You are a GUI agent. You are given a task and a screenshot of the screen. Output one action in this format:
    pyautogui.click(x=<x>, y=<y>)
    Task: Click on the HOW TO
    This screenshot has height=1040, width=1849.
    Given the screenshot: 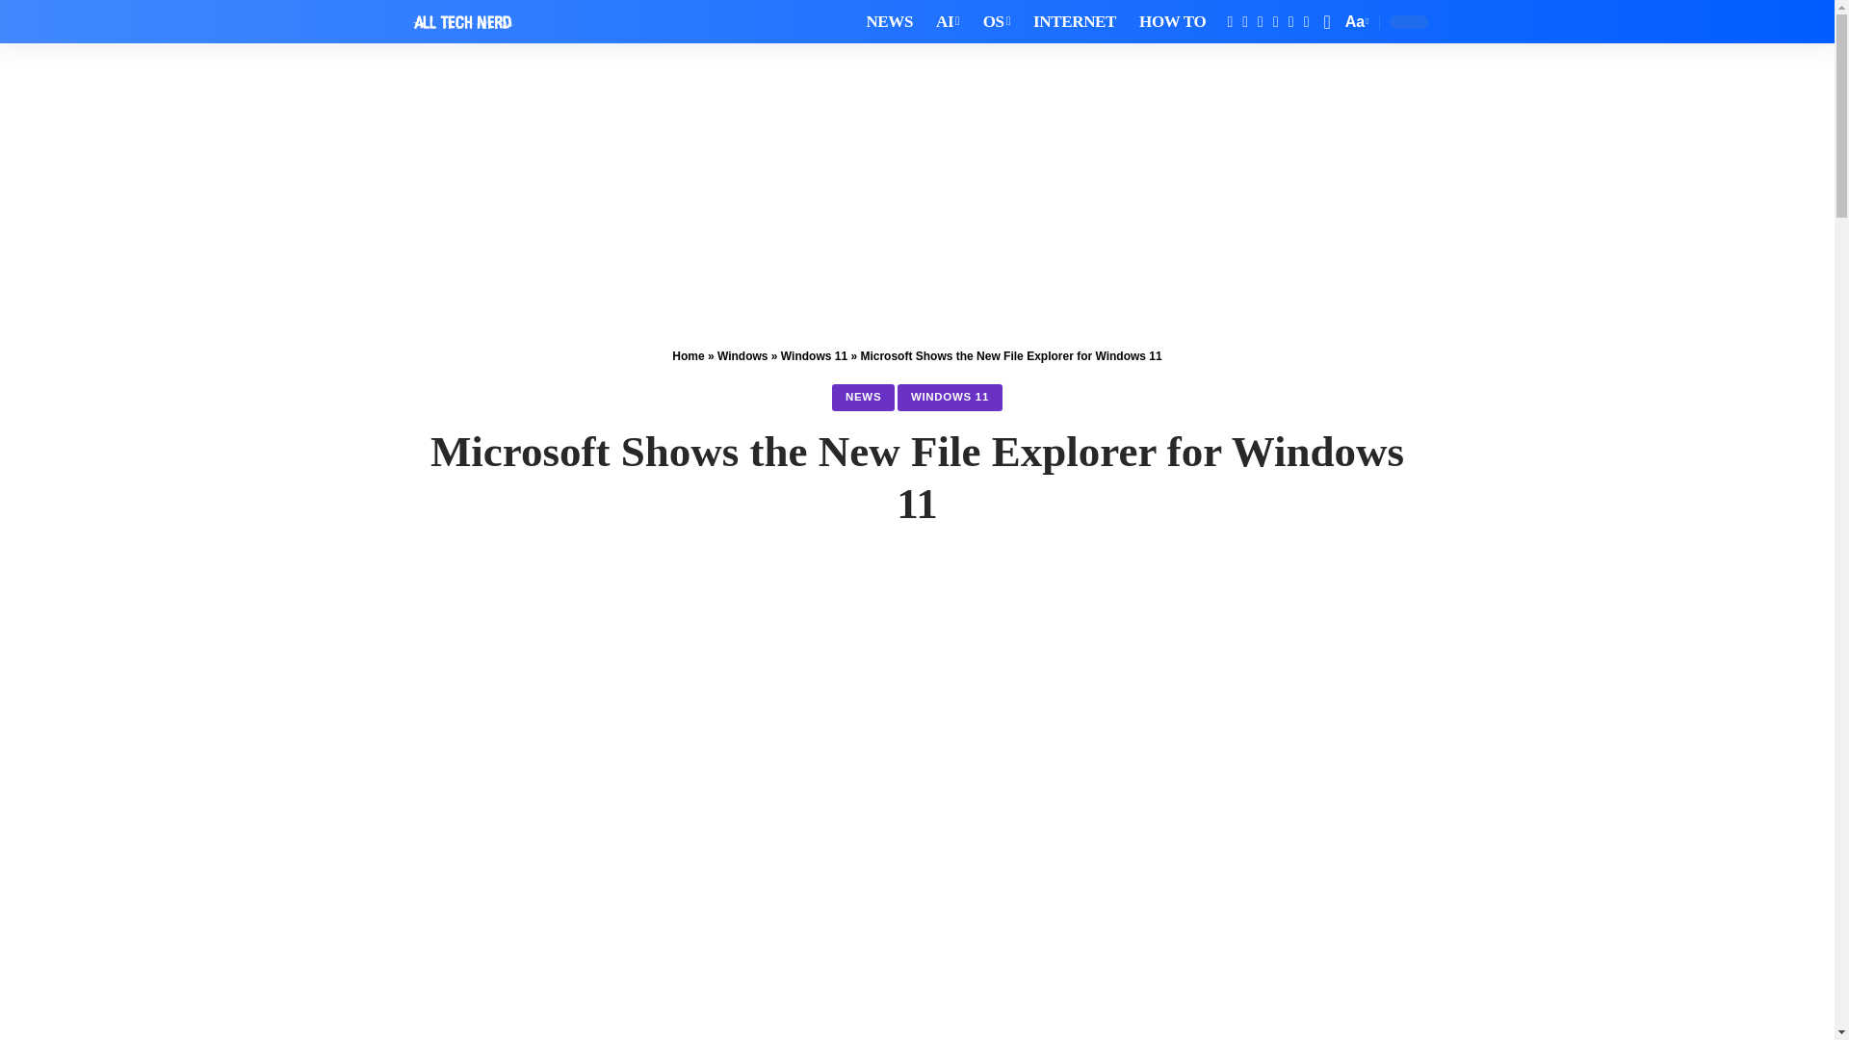 What is the action you would take?
    pyautogui.click(x=1172, y=21)
    